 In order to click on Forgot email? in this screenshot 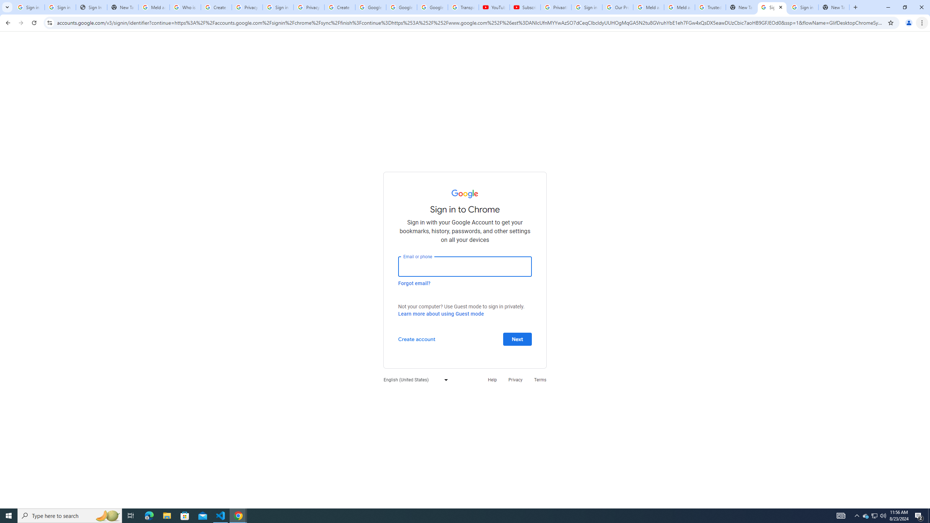, I will do `click(414, 283)`.